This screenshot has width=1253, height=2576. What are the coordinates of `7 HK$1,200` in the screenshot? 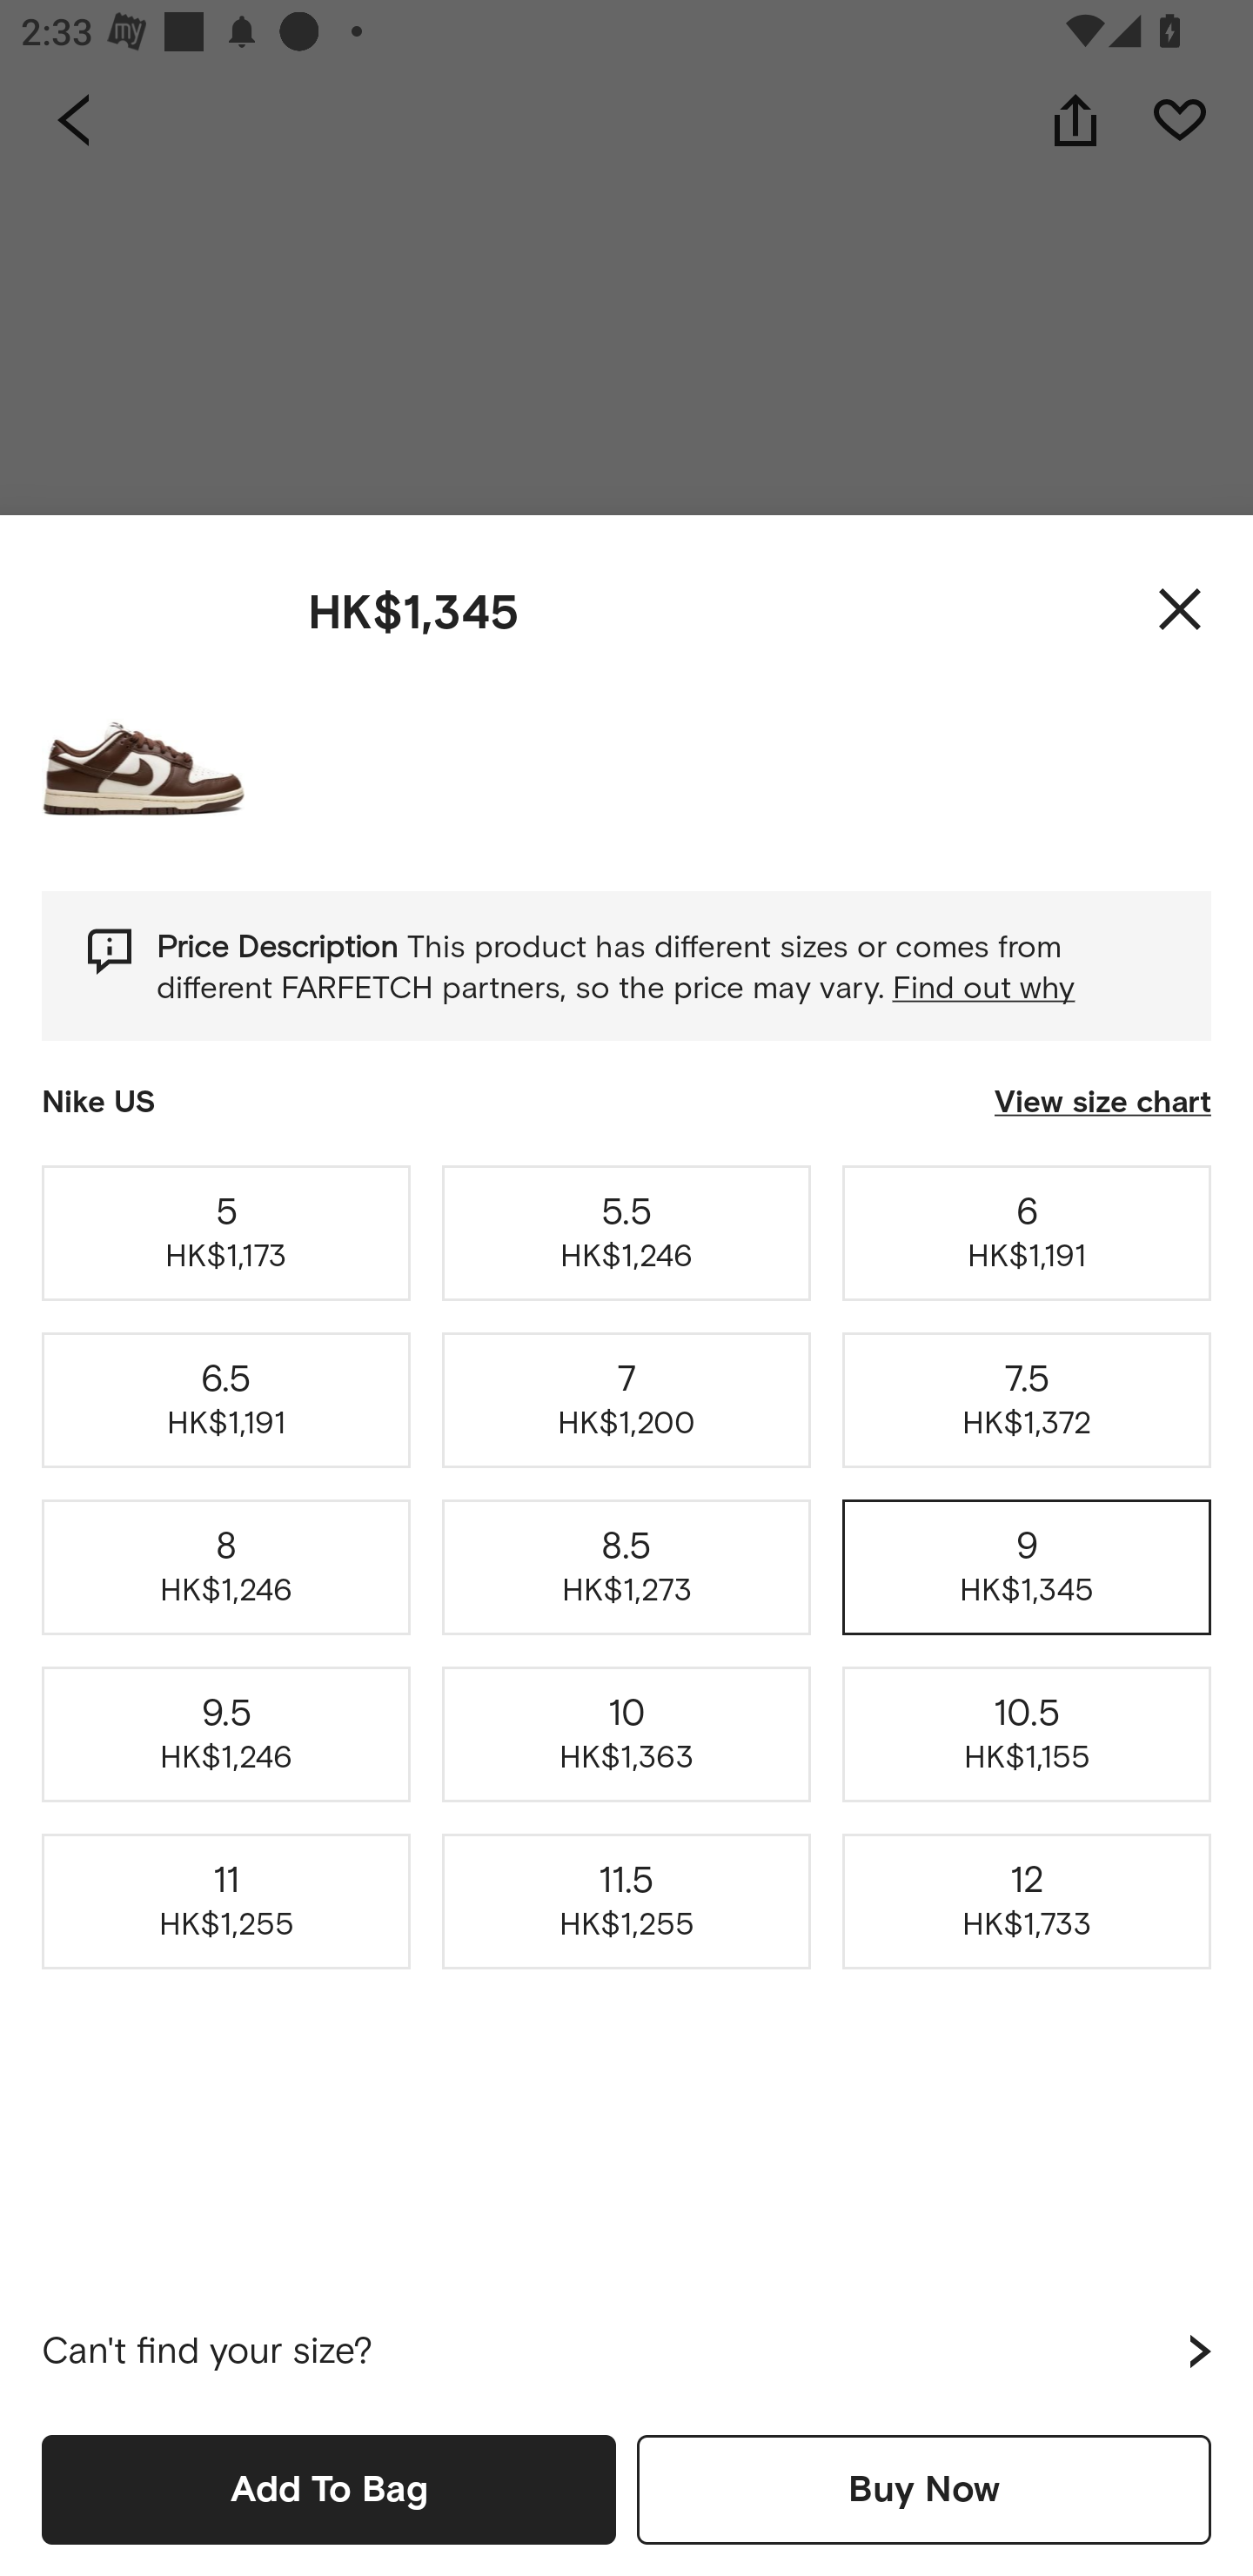 It's located at (626, 1399).